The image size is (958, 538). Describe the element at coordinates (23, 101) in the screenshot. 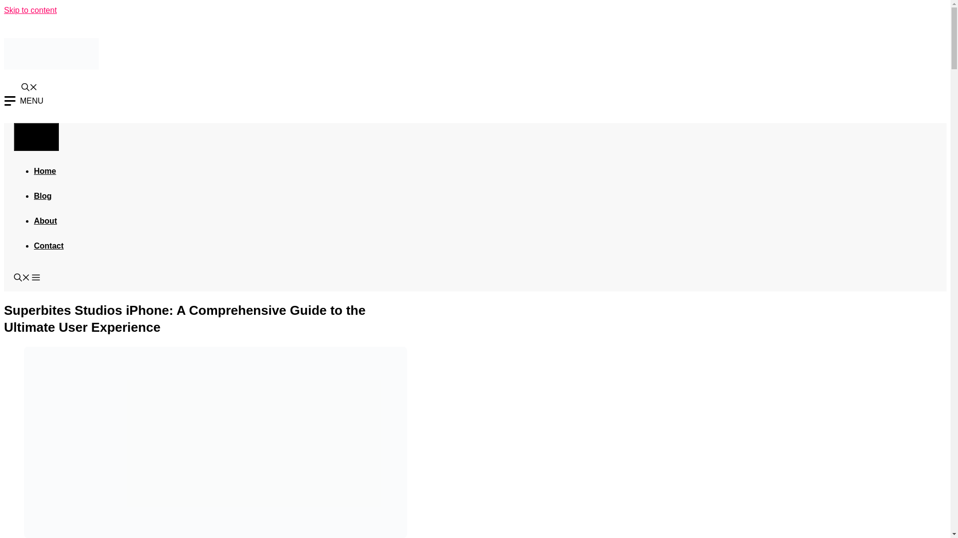

I see `MENU` at that location.